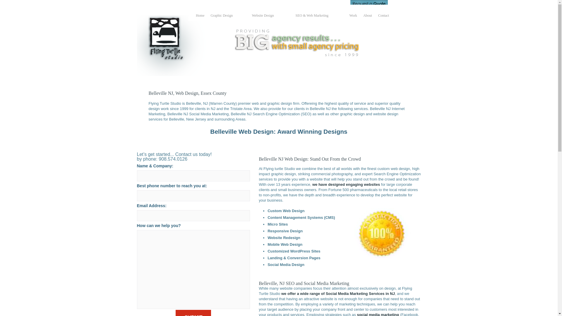  Describe the element at coordinates (226, 16) in the screenshot. I see `Graphic Design` at that location.